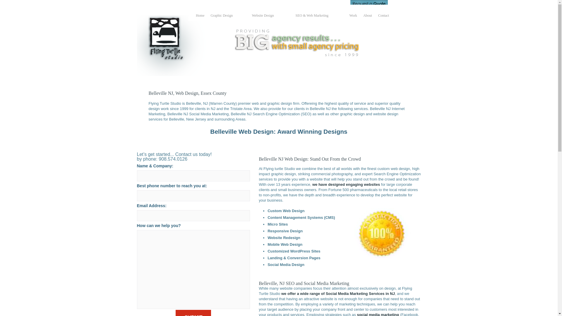  Describe the element at coordinates (226, 16) in the screenshot. I see `Graphic Design` at that location.